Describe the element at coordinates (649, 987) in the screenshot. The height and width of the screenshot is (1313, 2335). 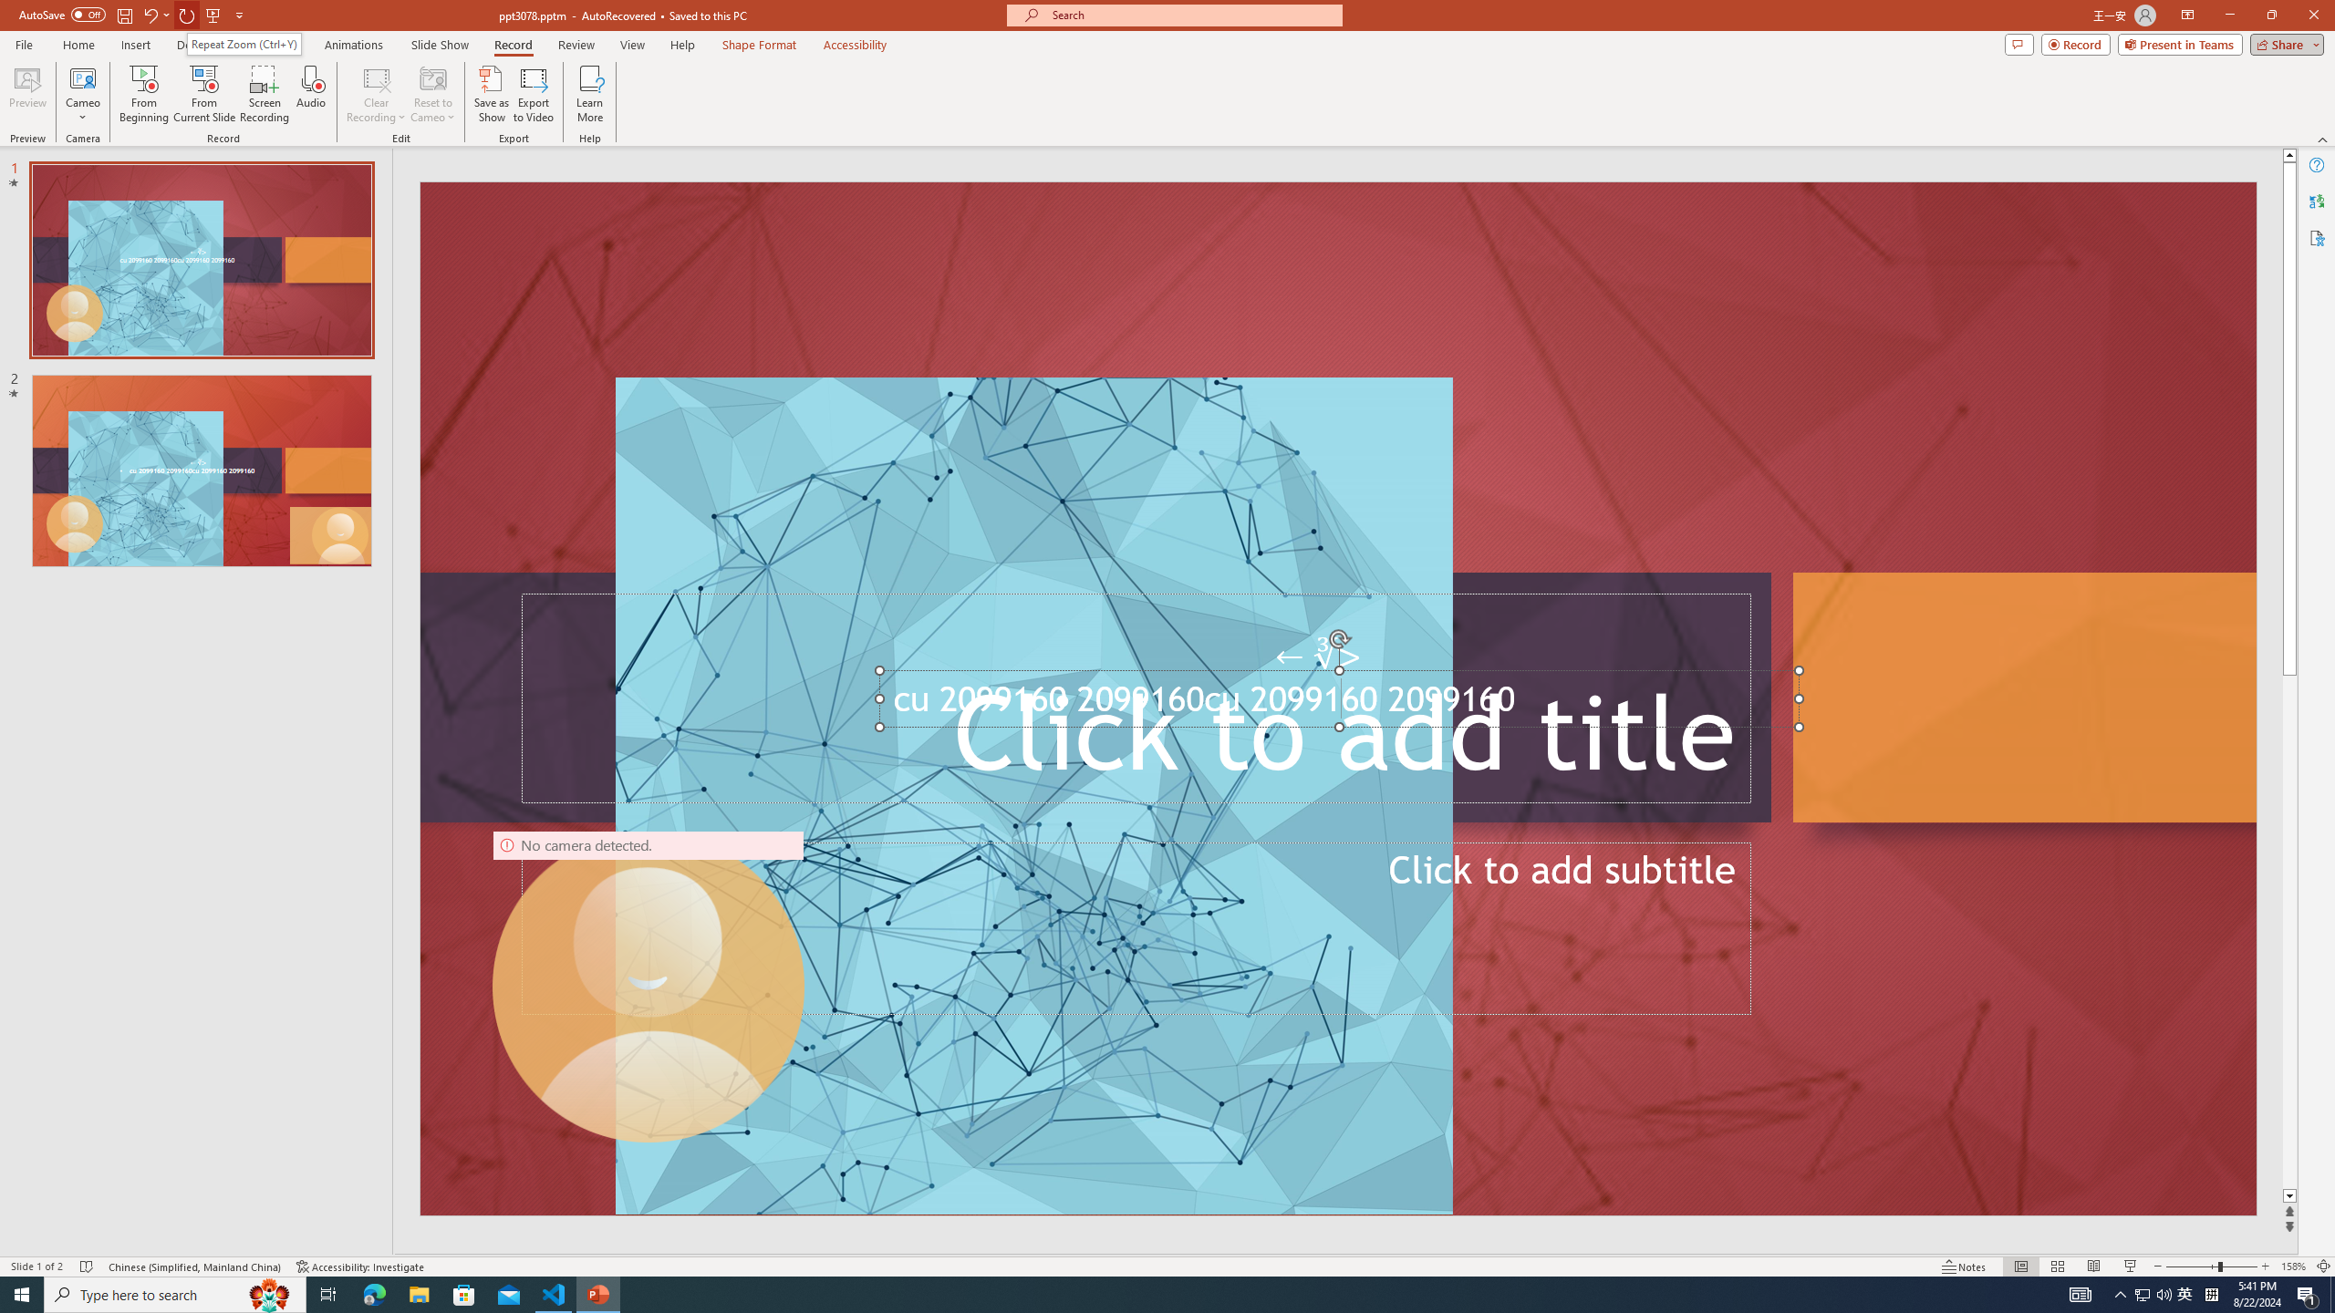
I see `Camera 9, No camera detected.` at that location.